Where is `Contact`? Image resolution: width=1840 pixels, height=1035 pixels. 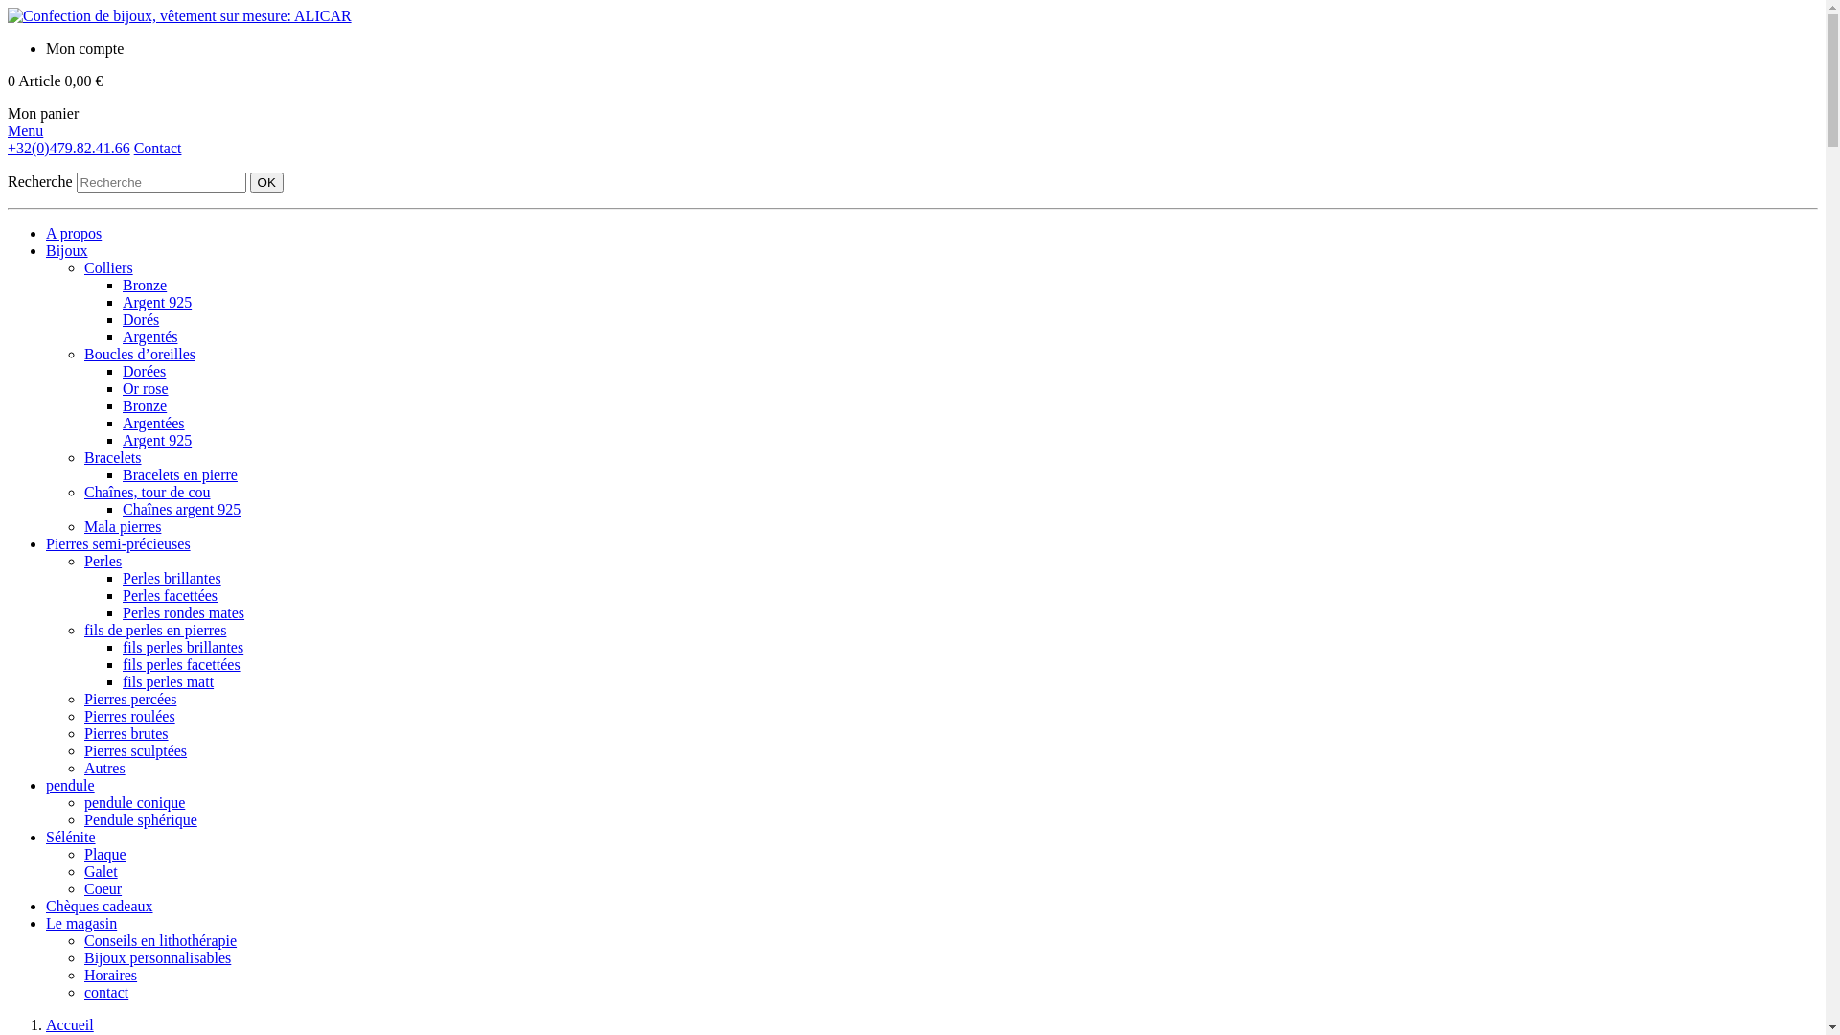 Contact is located at coordinates (158, 148).